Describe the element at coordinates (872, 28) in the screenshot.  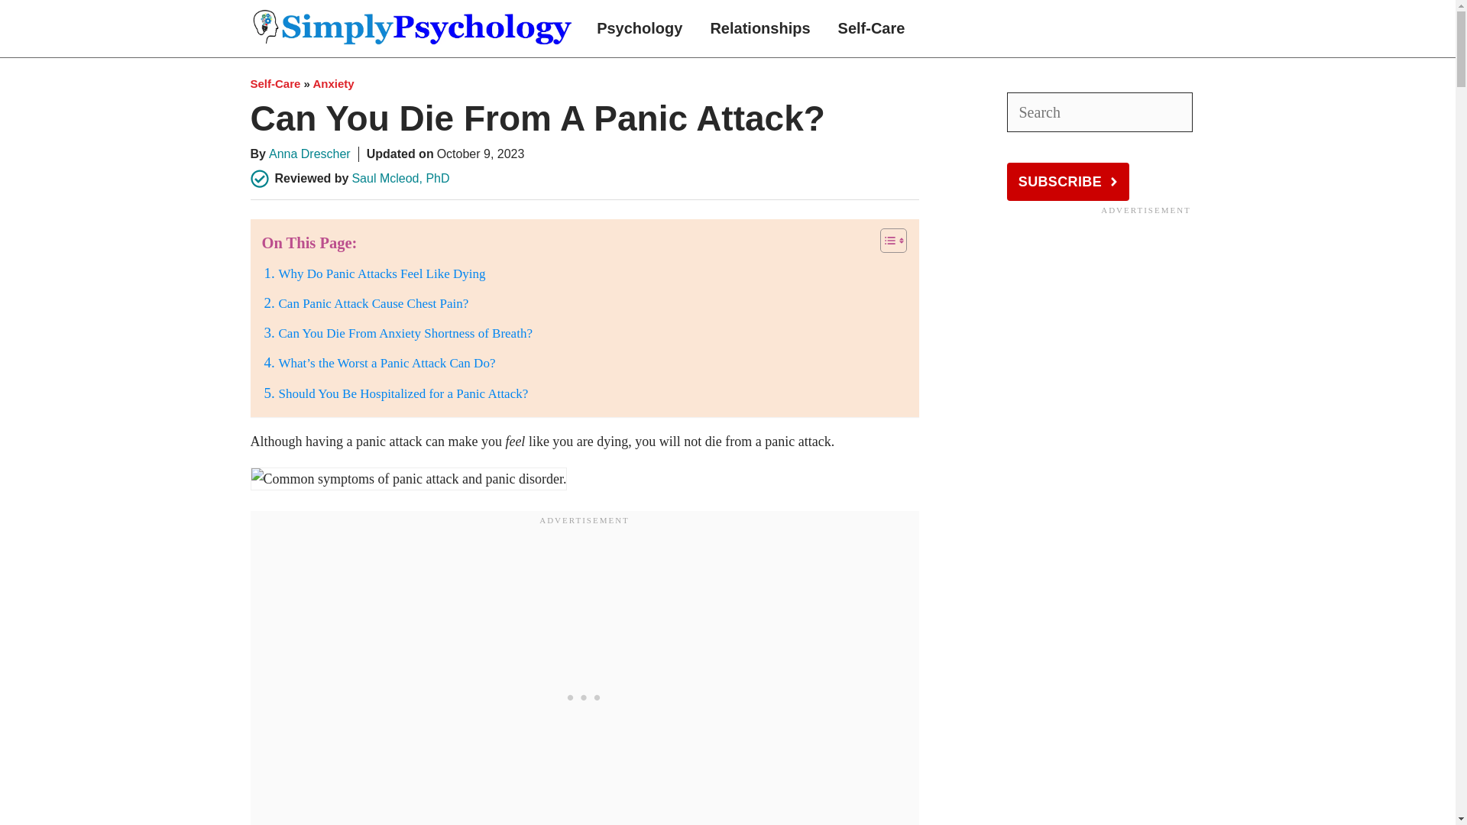
I see `Self-Care` at that location.